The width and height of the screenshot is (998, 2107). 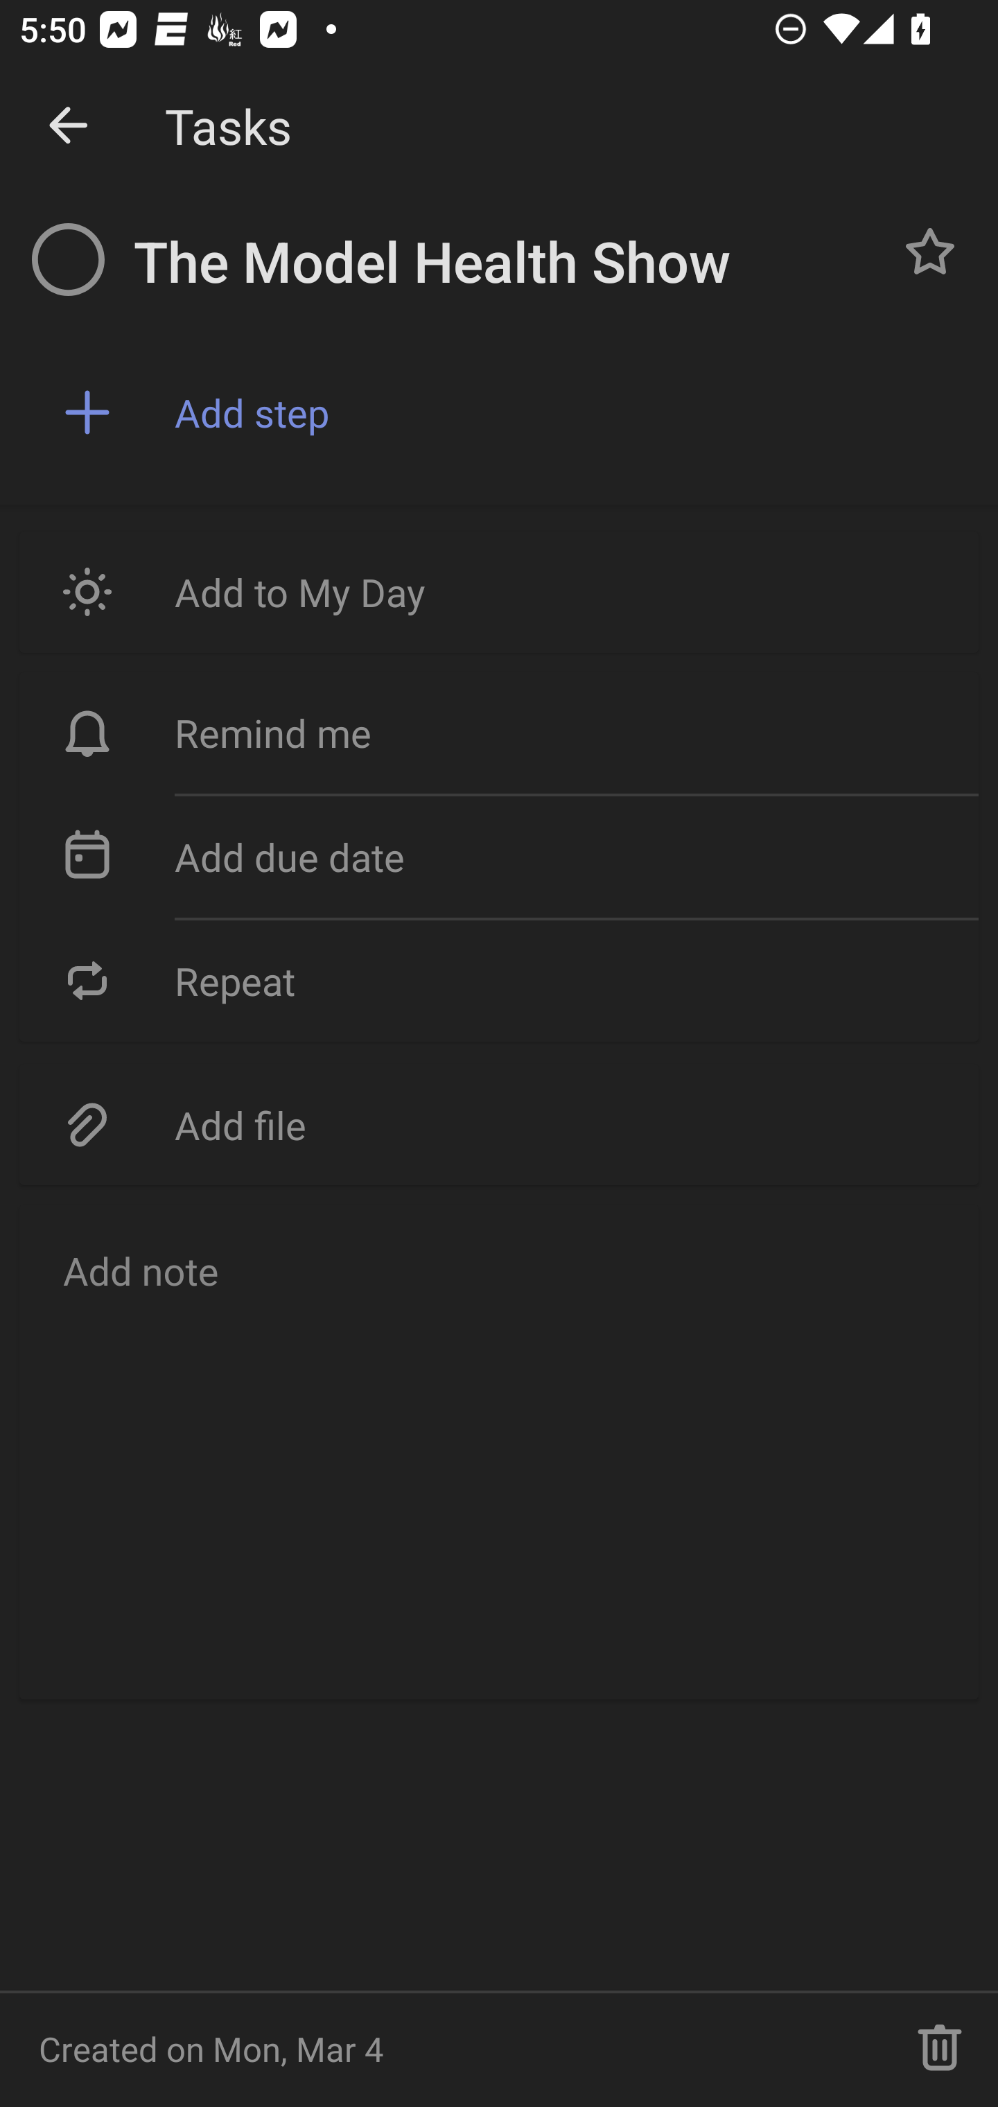 I want to click on Normal task The Model Health Show, Button, so click(x=930, y=251).